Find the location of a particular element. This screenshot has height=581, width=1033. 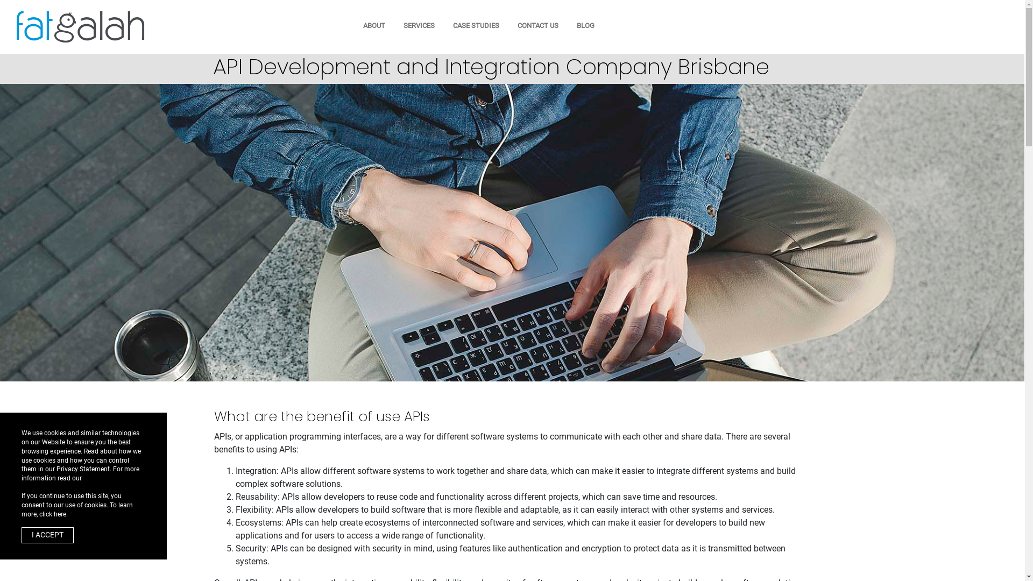

I ACCEPT is located at coordinates (47, 535).